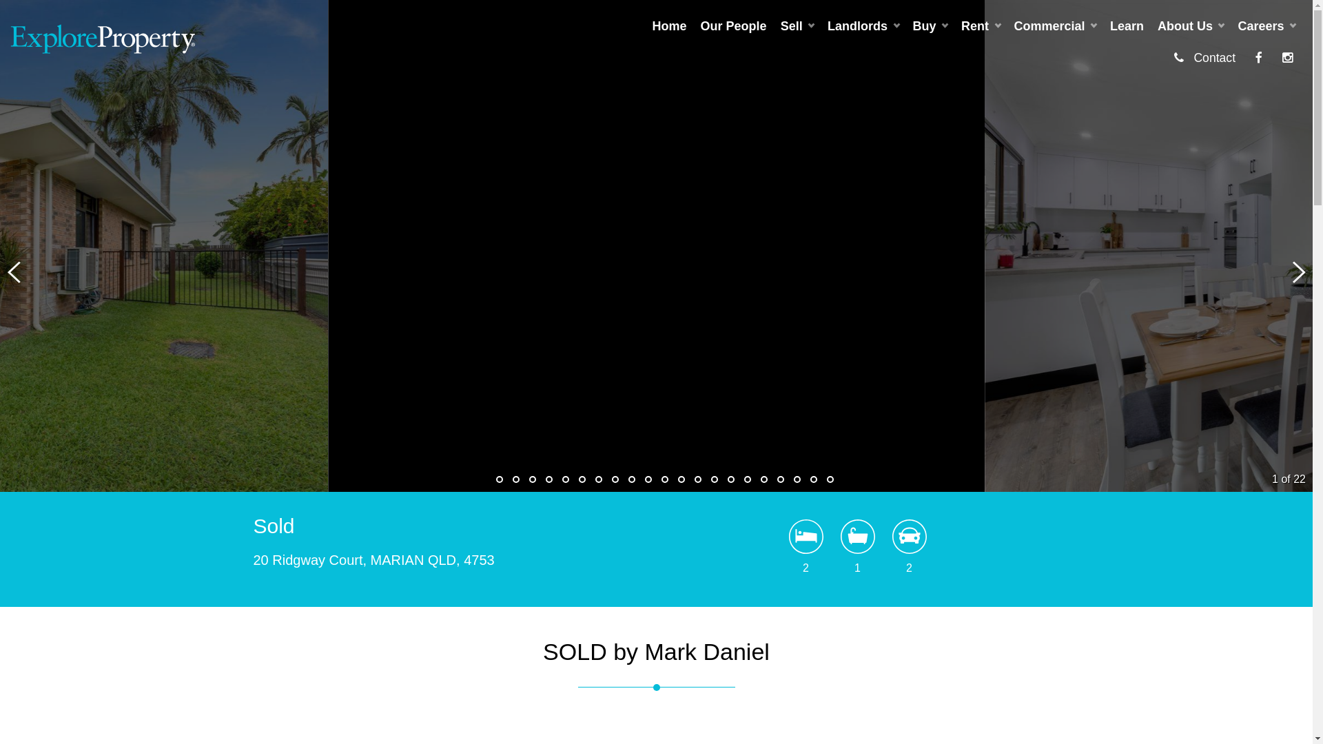 Image resolution: width=1323 pixels, height=744 pixels. Describe the element at coordinates (1191, 26) in the screenshot. I see `About Us` at that location.